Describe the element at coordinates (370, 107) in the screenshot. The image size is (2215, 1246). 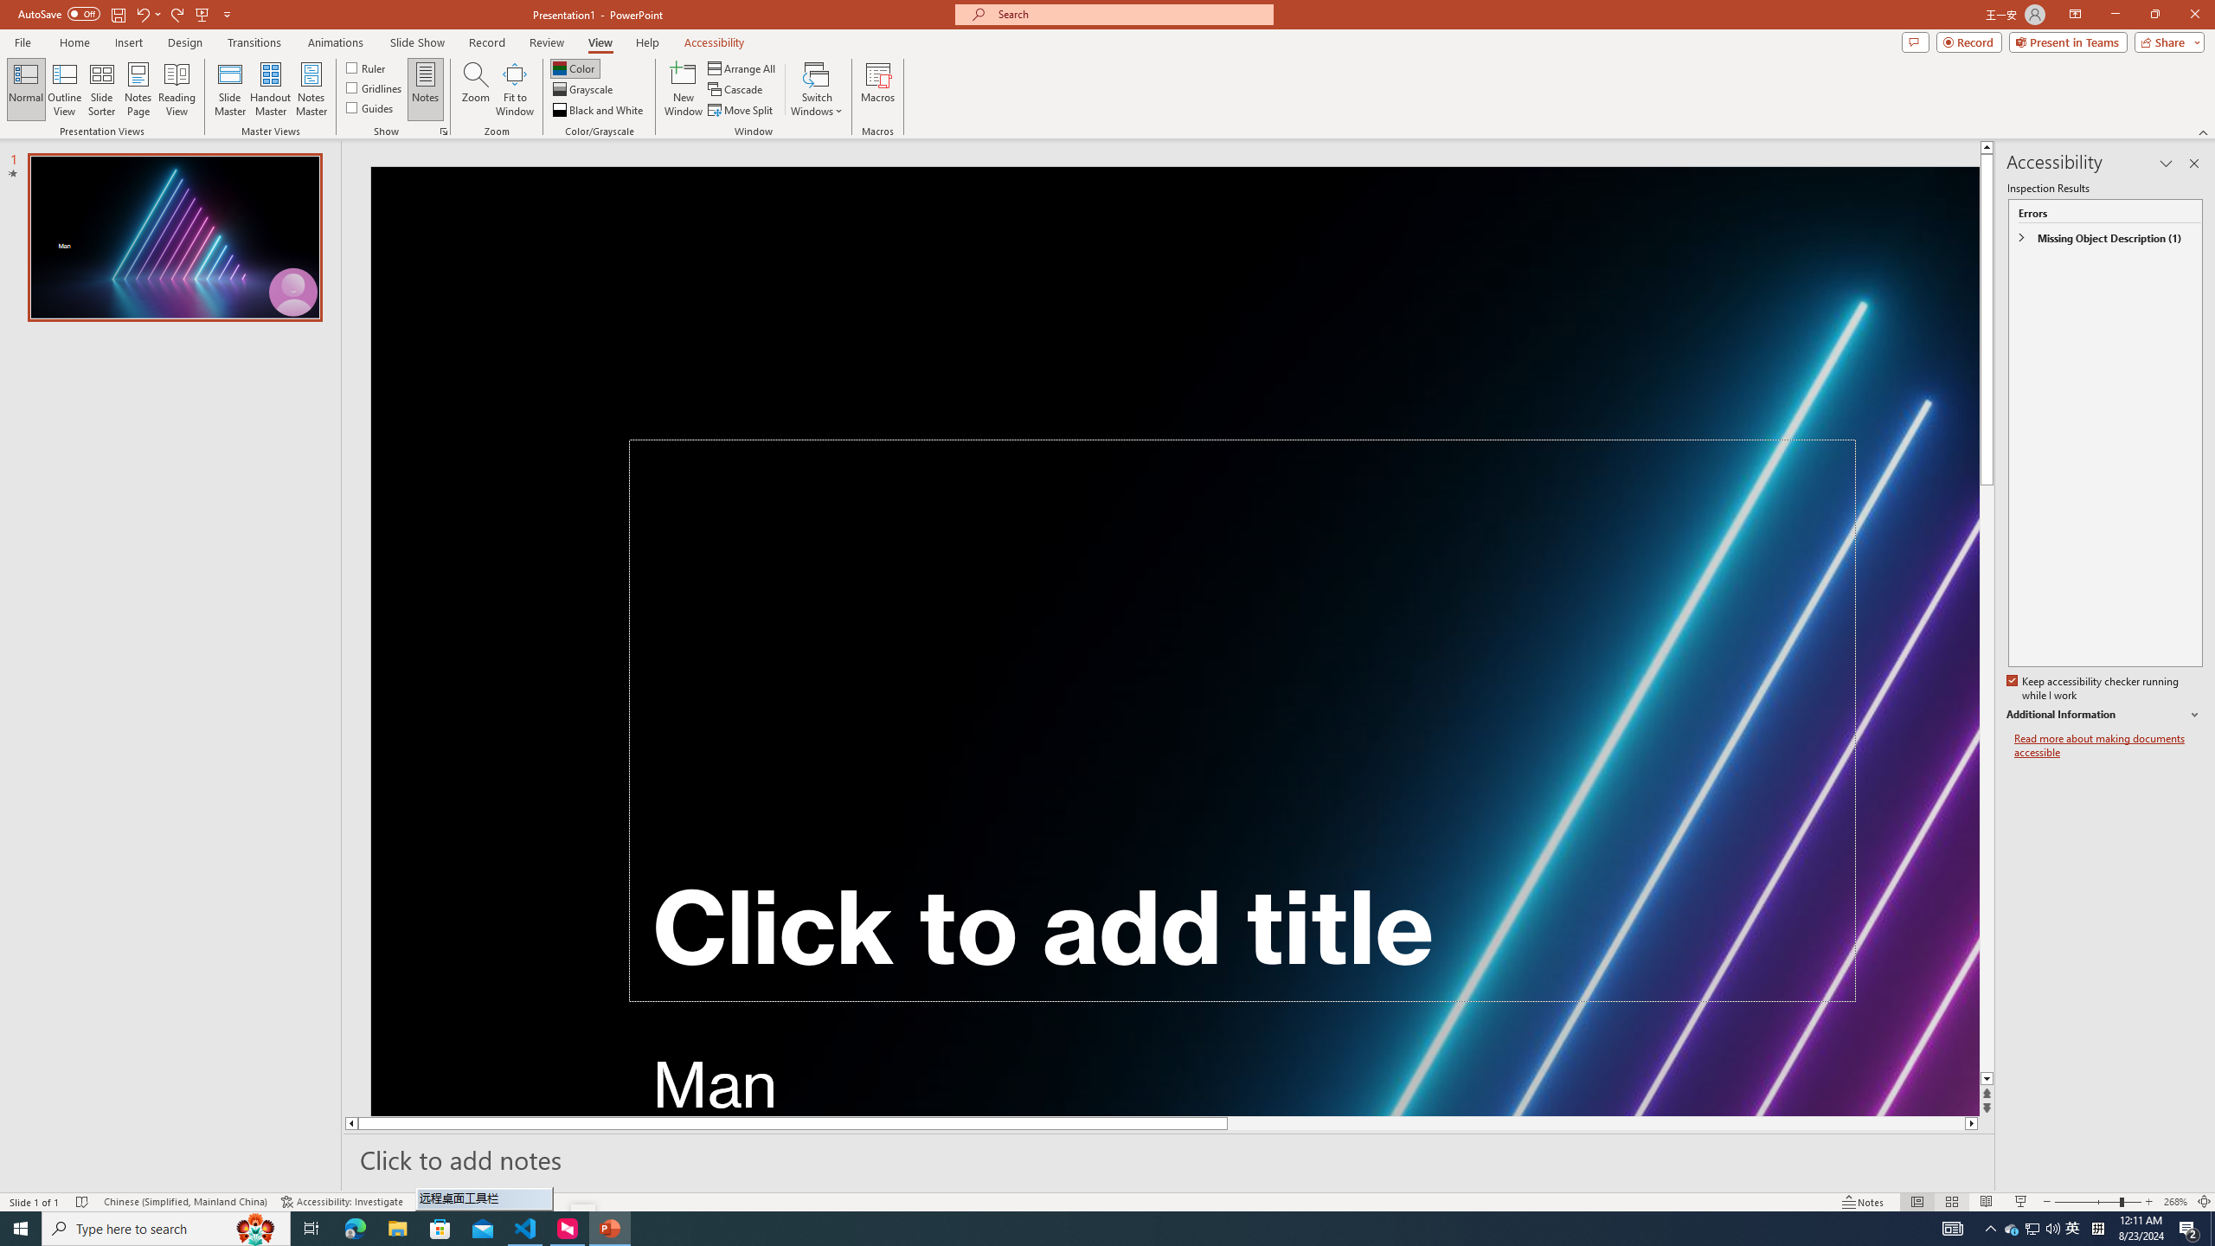
I see `Guides` at that location.